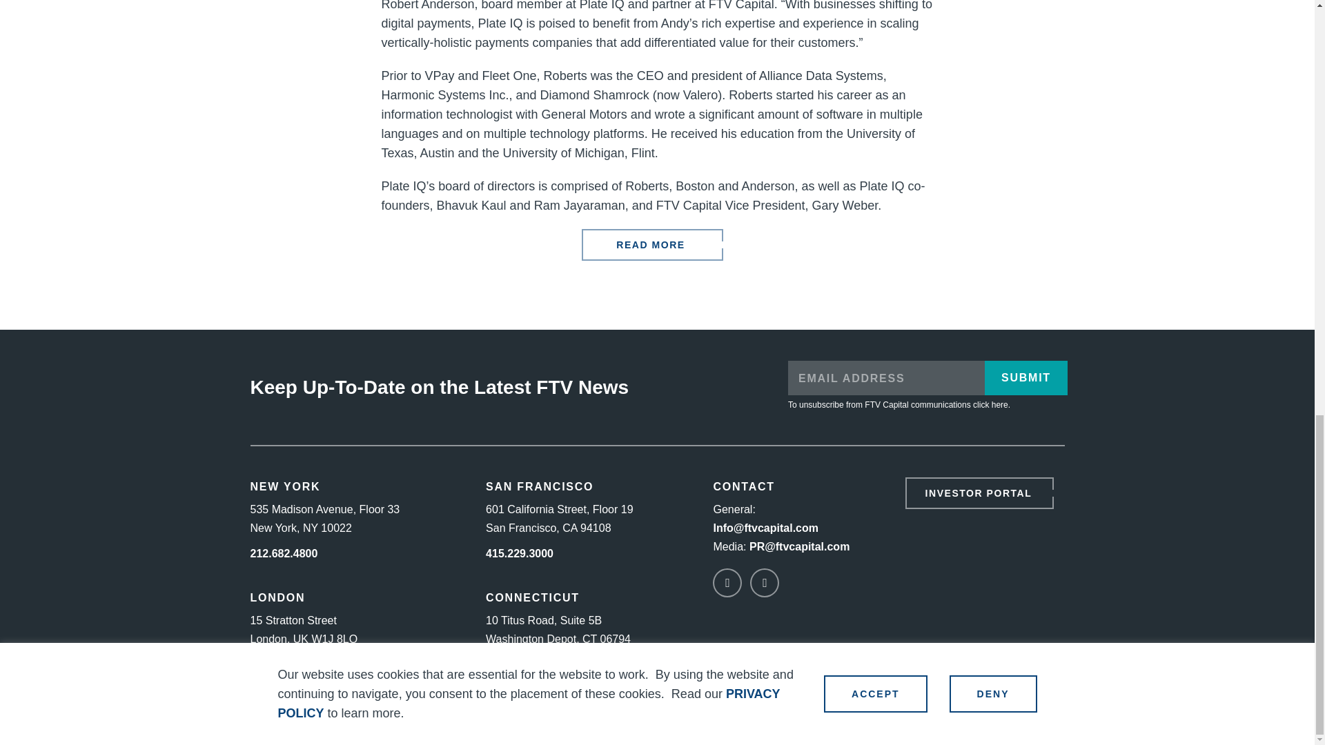 The image size is (1325, 745). I want to click on LinkedIn, so click(727, 583).